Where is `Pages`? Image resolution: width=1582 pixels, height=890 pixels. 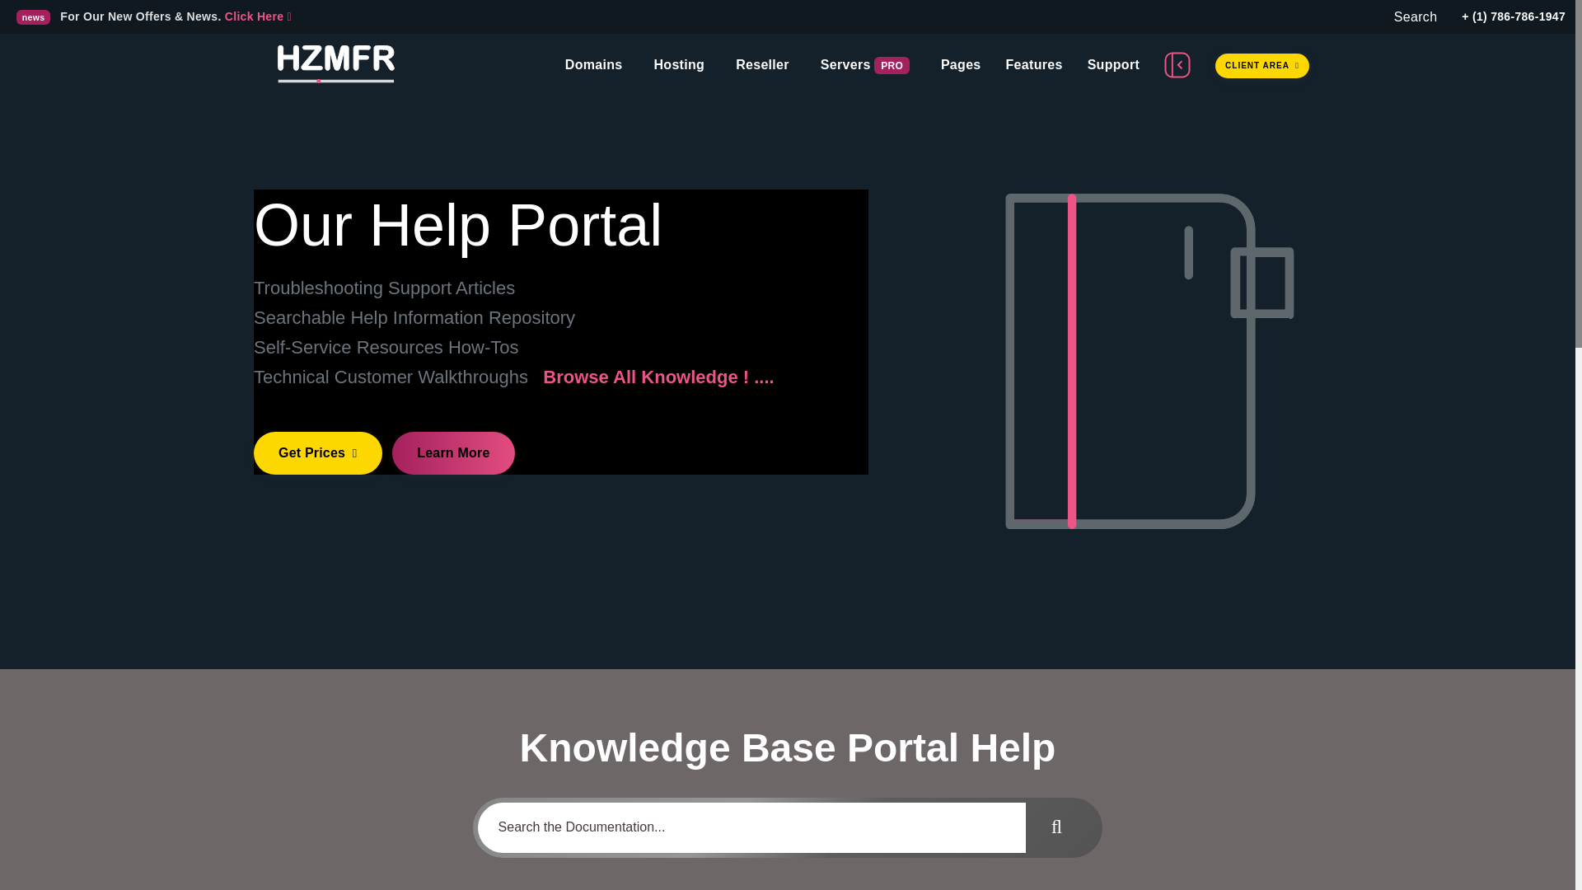
Pages is located at coordinates (961, 64).